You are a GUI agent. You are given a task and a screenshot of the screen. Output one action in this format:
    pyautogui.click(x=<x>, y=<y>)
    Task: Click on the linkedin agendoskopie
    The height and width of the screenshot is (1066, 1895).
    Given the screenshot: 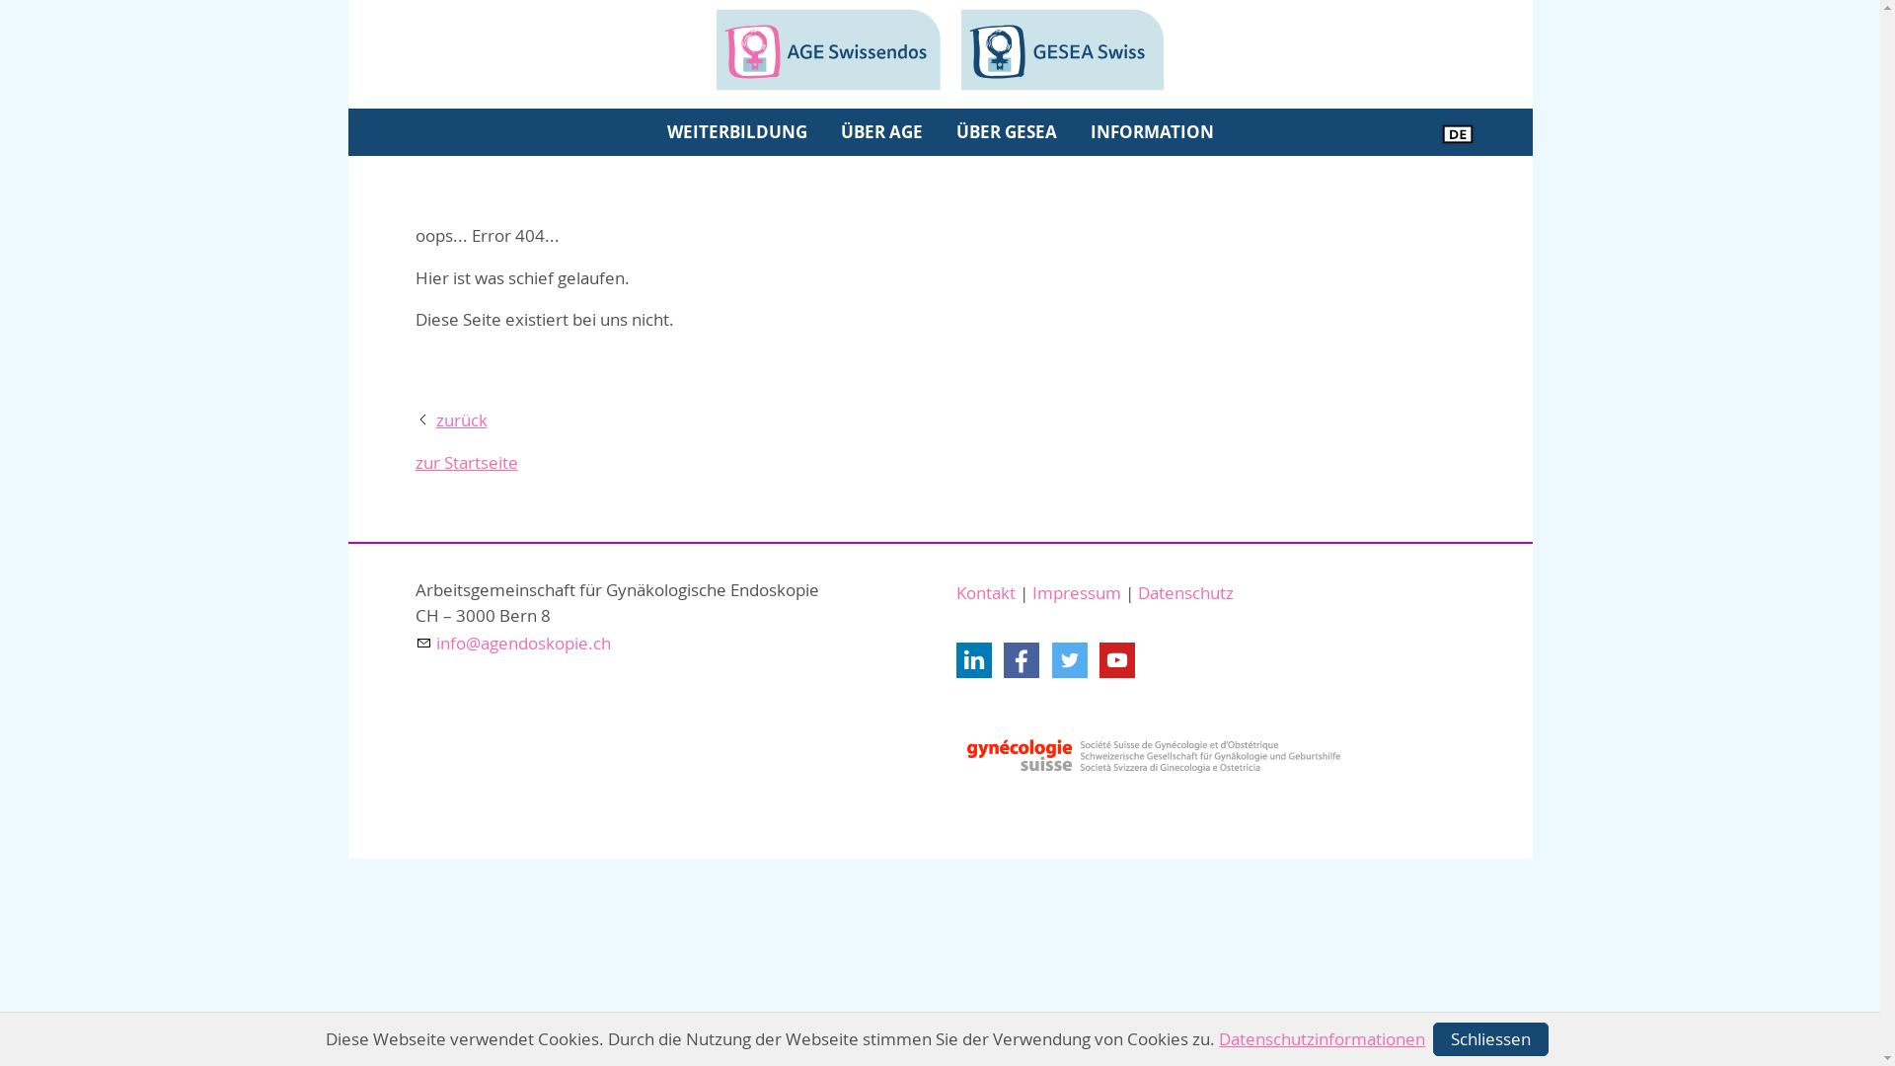 What is the action you would take?
    pyautogui.click(x=973, y=660)
    